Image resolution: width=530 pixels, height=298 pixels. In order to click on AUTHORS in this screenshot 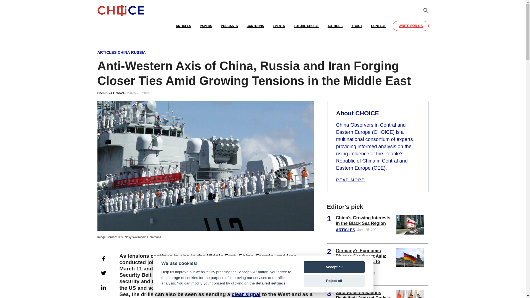, I will do `click(335, 28)`.